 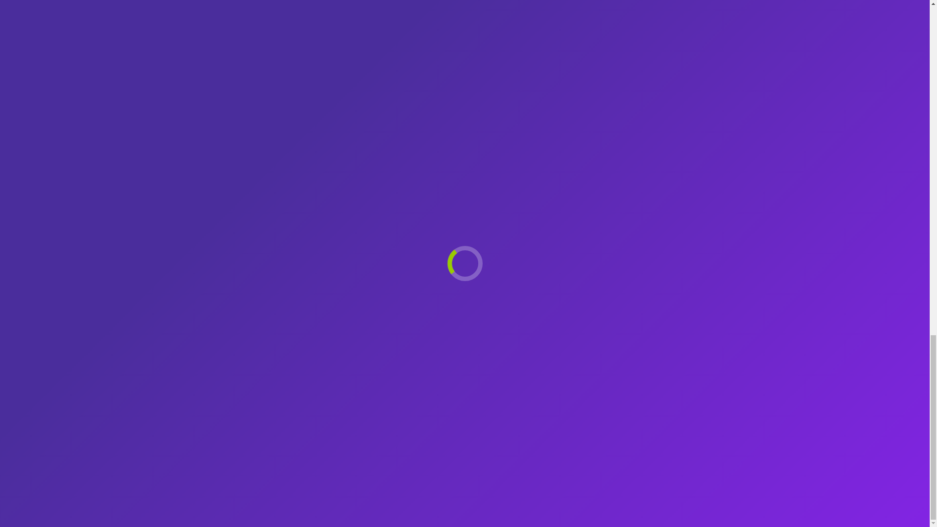 I want to click on Submit, so click(x=499, y=460).